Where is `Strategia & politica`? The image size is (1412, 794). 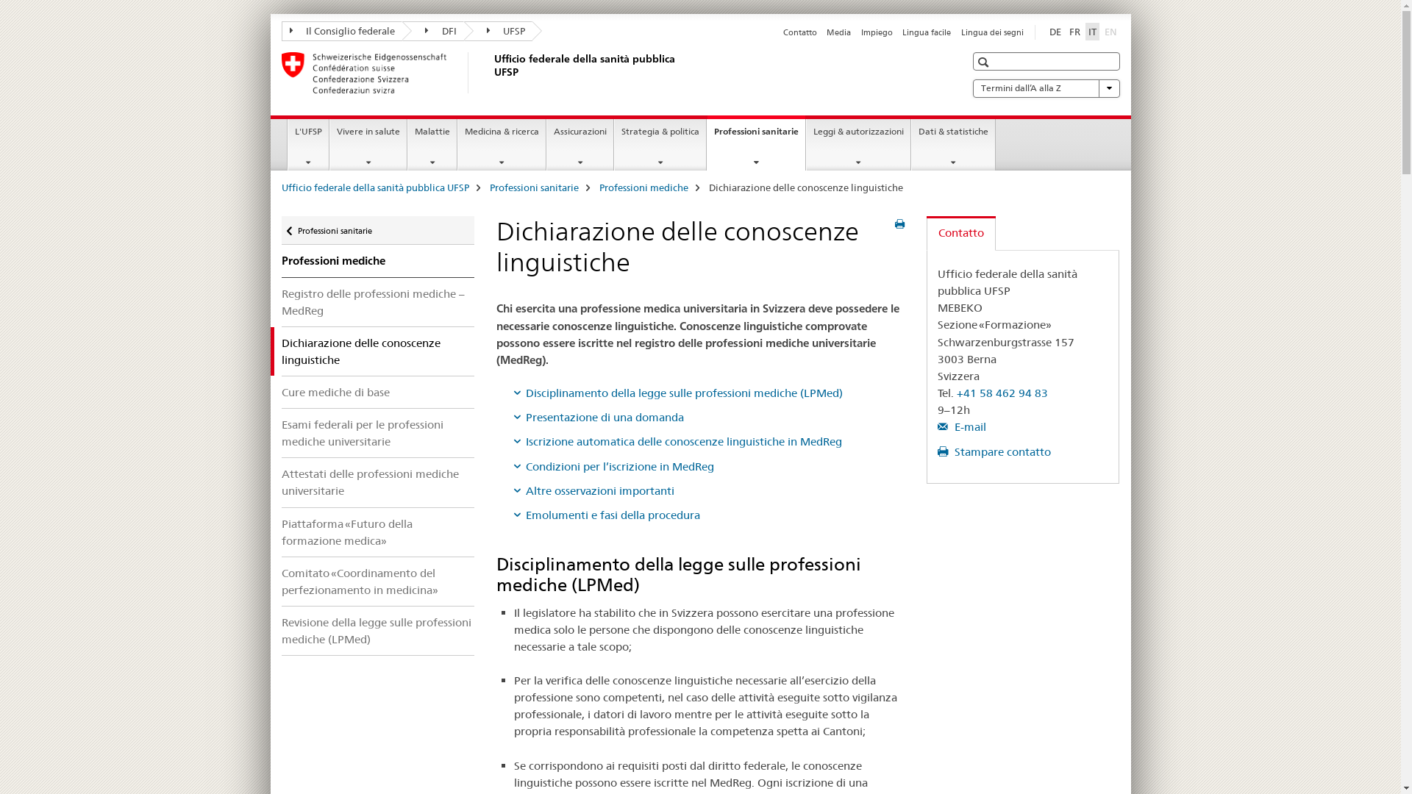 Strategia & politica is located at coordinates (660, 145).